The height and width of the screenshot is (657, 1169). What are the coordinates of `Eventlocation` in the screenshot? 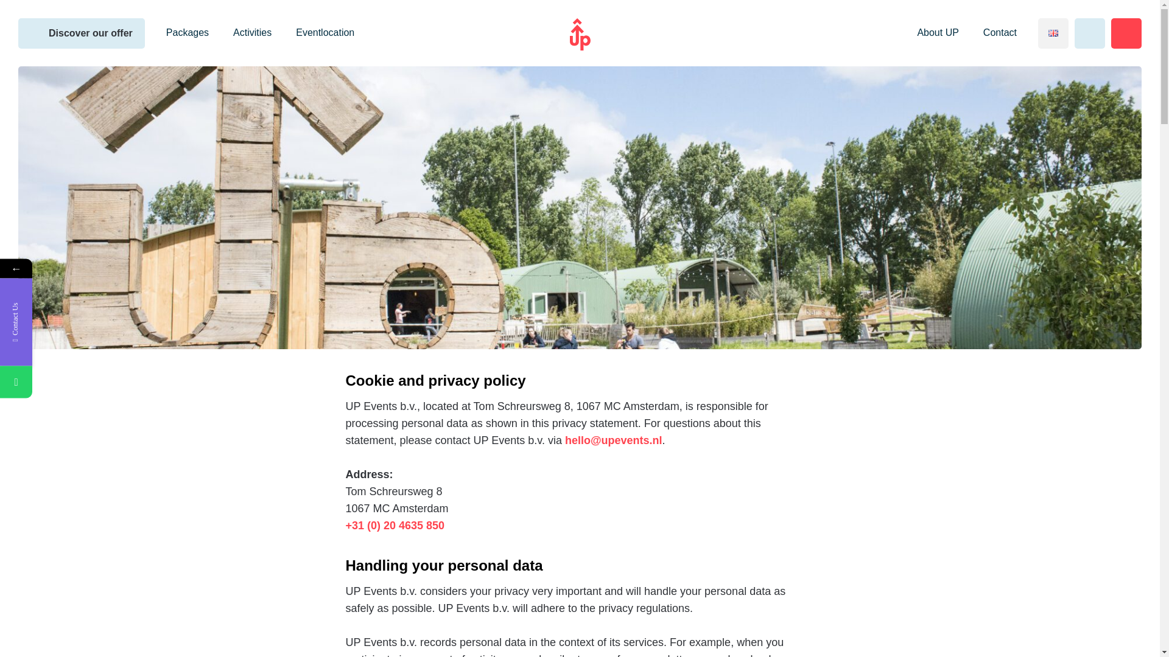 It's located at (157, 509).